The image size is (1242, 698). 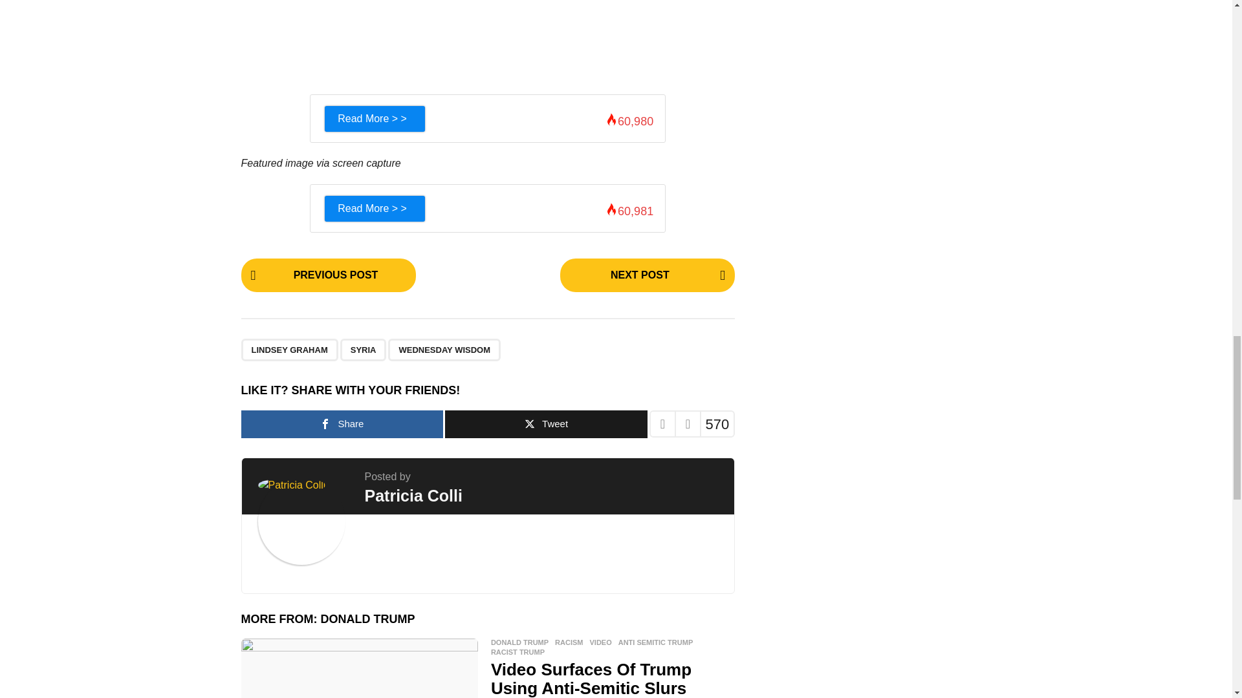 What do you see at coordinates (364, 350) in the screenshot?
I see `SYRIA` at bounding box center [364, 350].